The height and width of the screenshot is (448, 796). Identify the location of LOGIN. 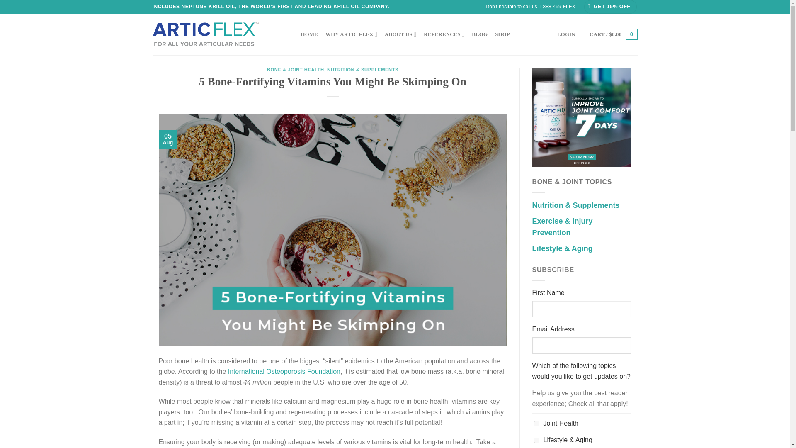
(566, 34).